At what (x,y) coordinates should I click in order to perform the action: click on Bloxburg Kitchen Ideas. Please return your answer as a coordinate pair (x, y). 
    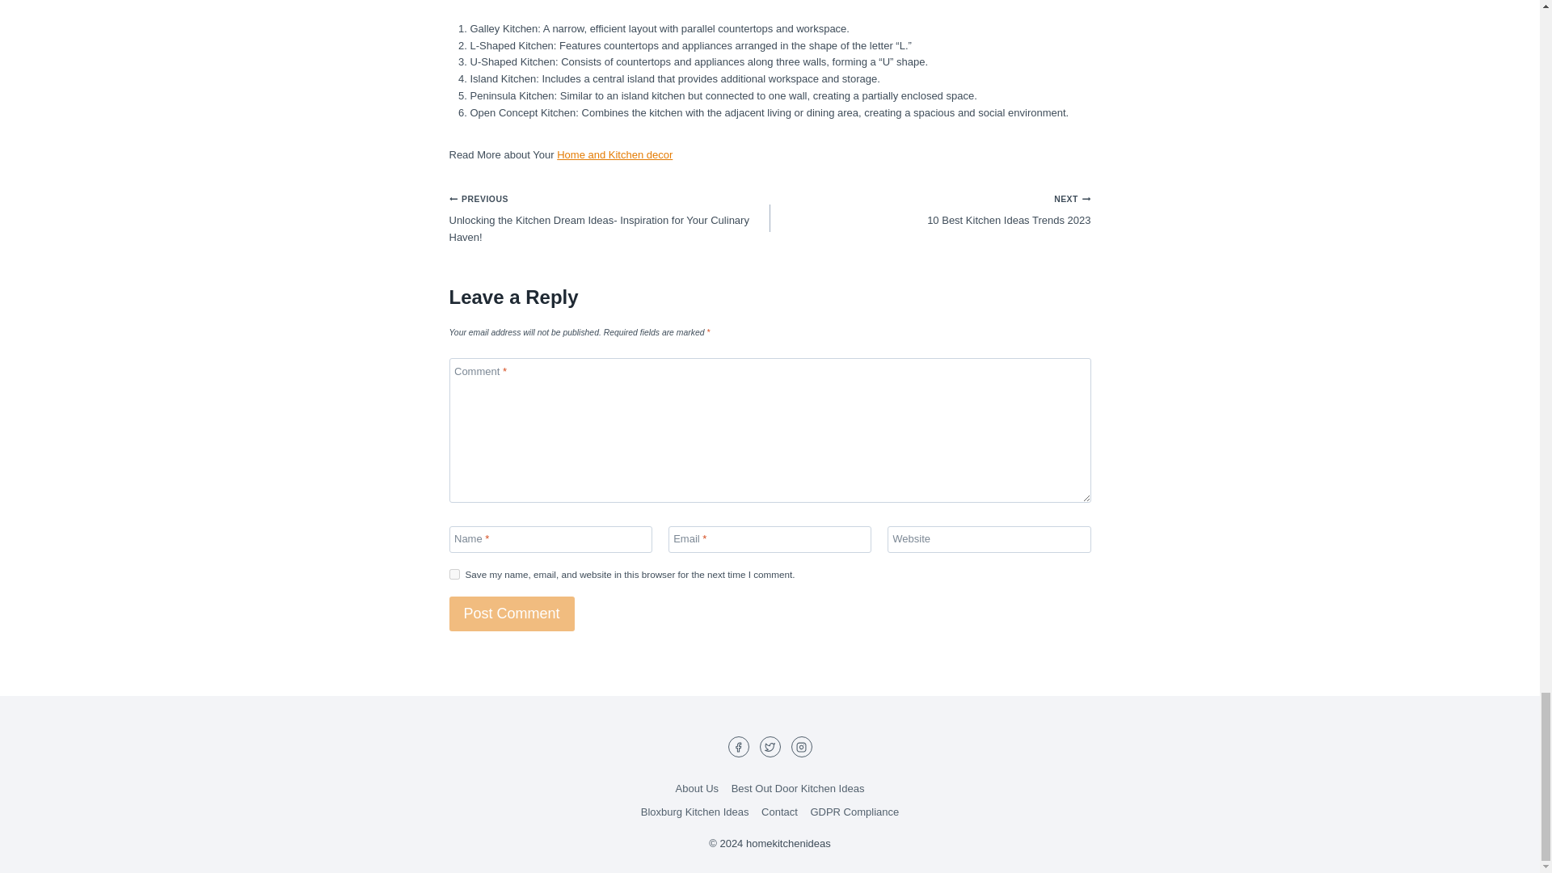
    Looking at the image, I should click on (694, 812).